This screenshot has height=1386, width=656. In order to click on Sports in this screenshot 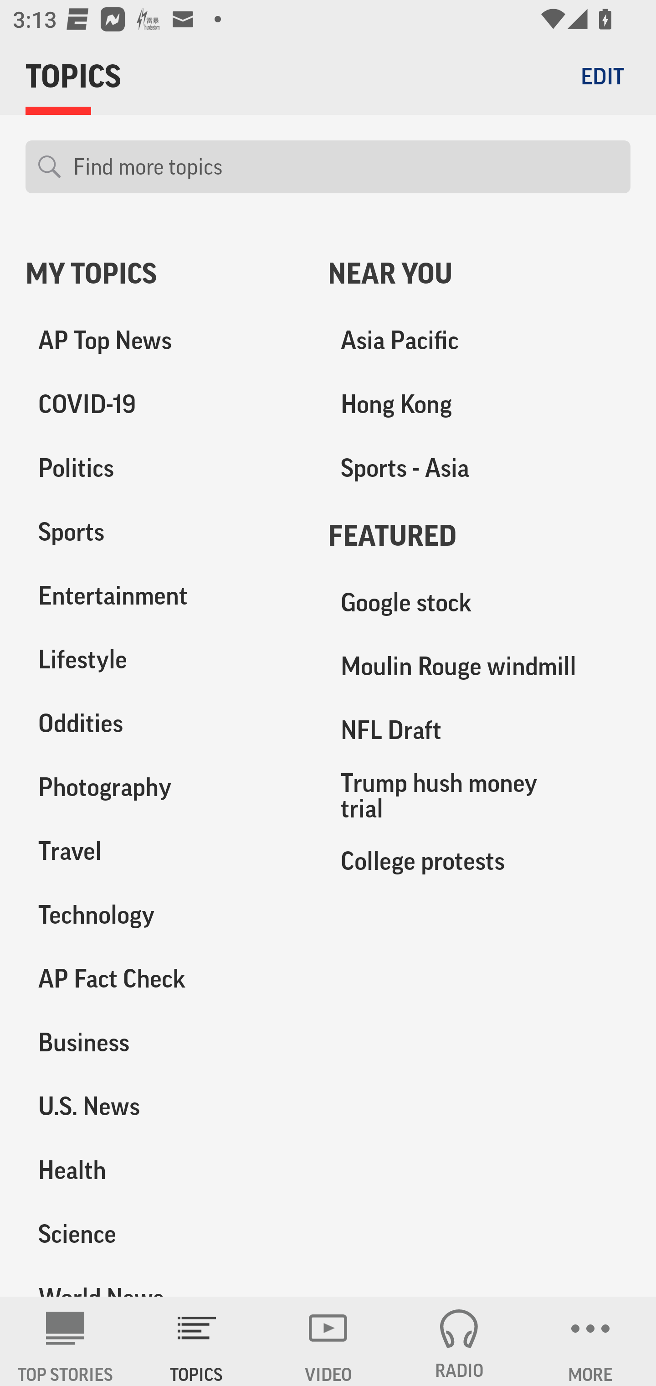, I will do `click(164, 532)`.